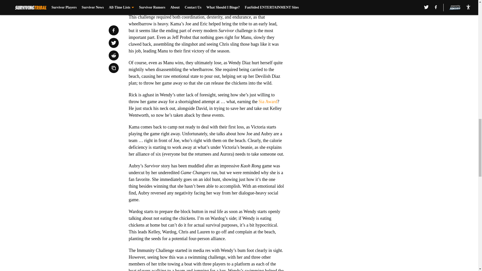 The height and width of the screenshot is (271, 482). Describe the element at coordinates (268, 101) in the screenshot. I see `Sia Award` at that location.